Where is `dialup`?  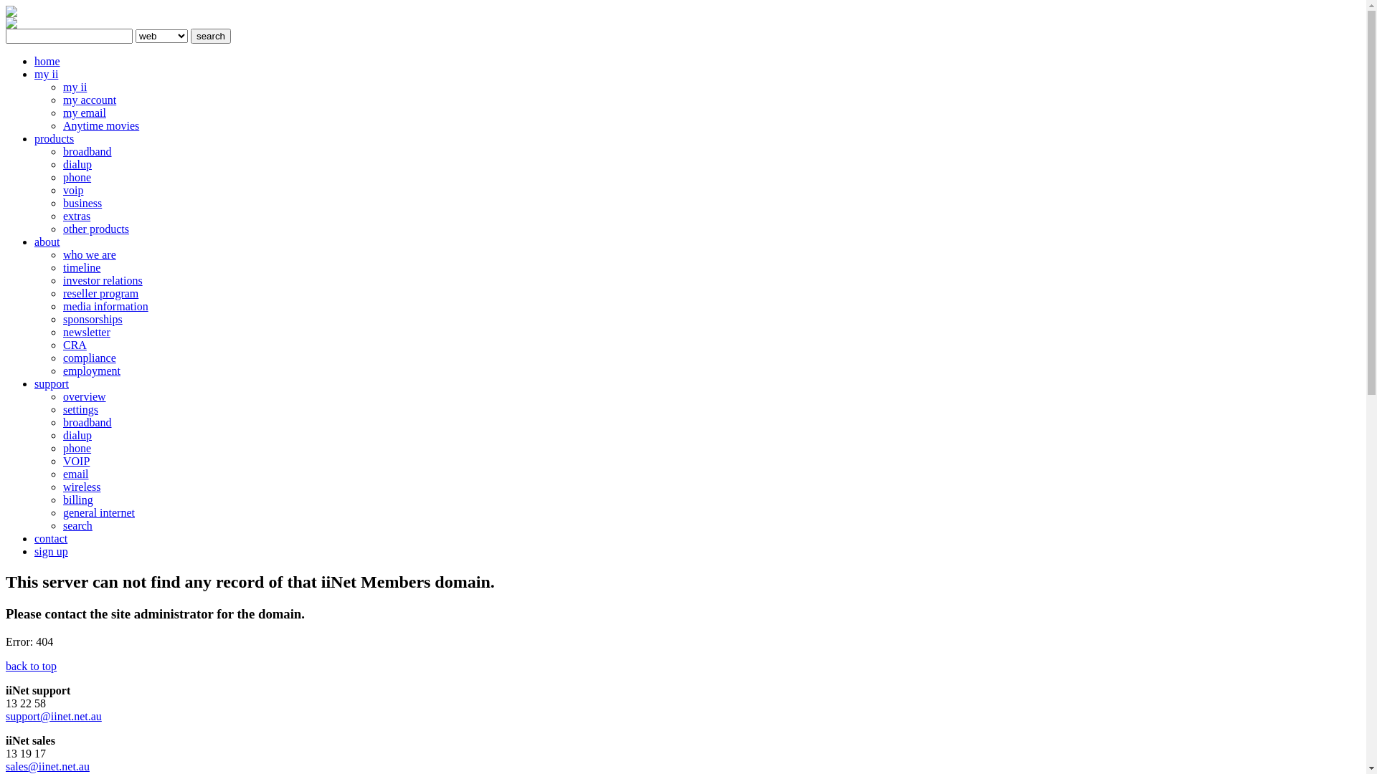
dialup is located at coordinates (77, 436).